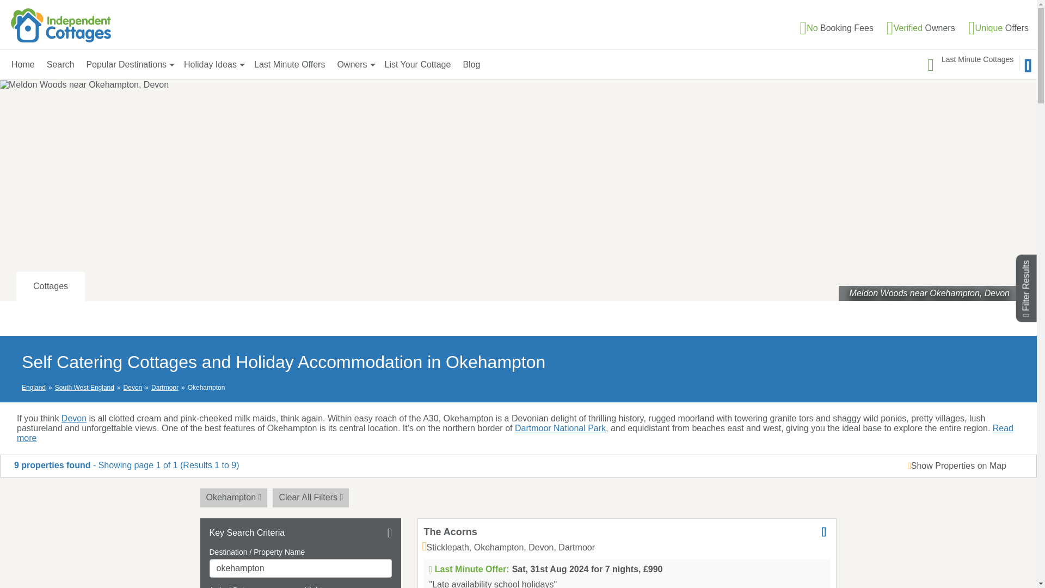  I want to click on The Acorns, Sticklepath, Okehampton, Devon, Dartmoor, so click(450, 531).